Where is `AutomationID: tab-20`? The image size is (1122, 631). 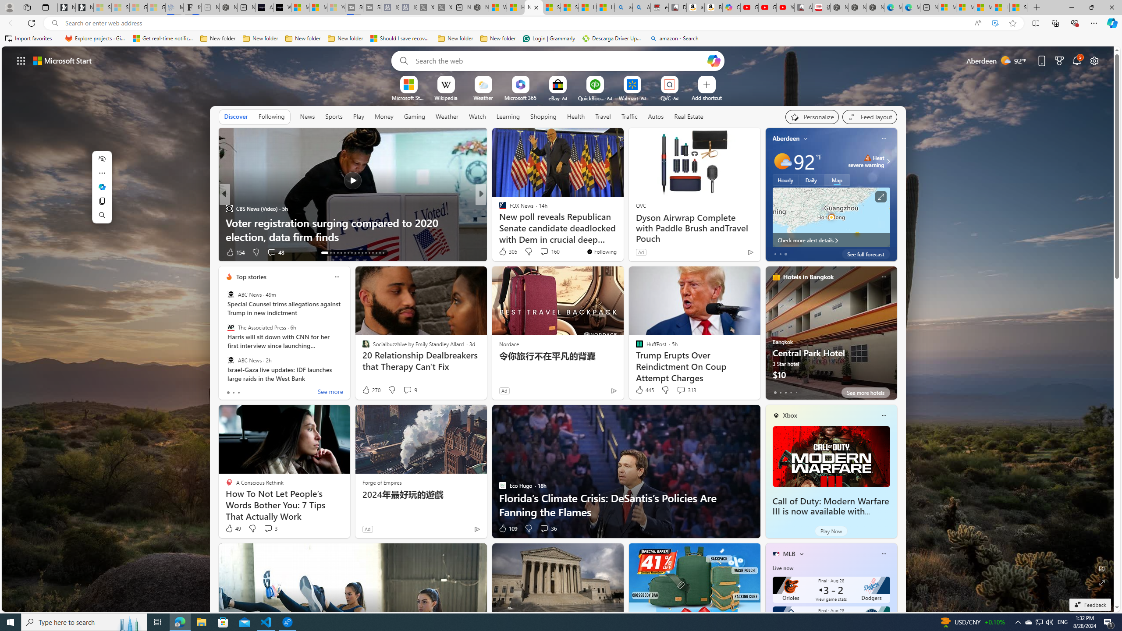 AutomationID: tab-20 is located at coordinates (352, 253).